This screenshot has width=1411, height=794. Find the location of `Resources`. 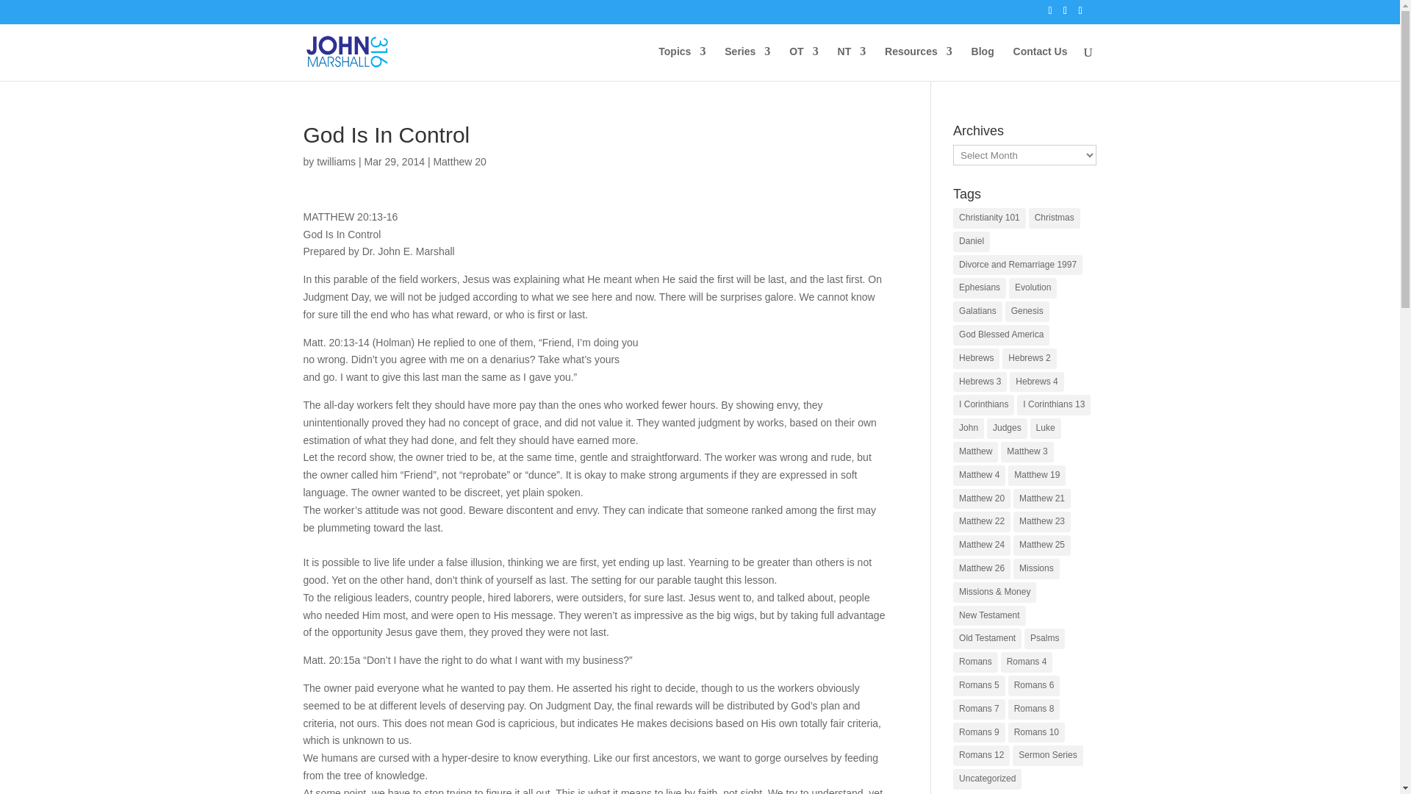

Resources is located at coordinates (919, 63).